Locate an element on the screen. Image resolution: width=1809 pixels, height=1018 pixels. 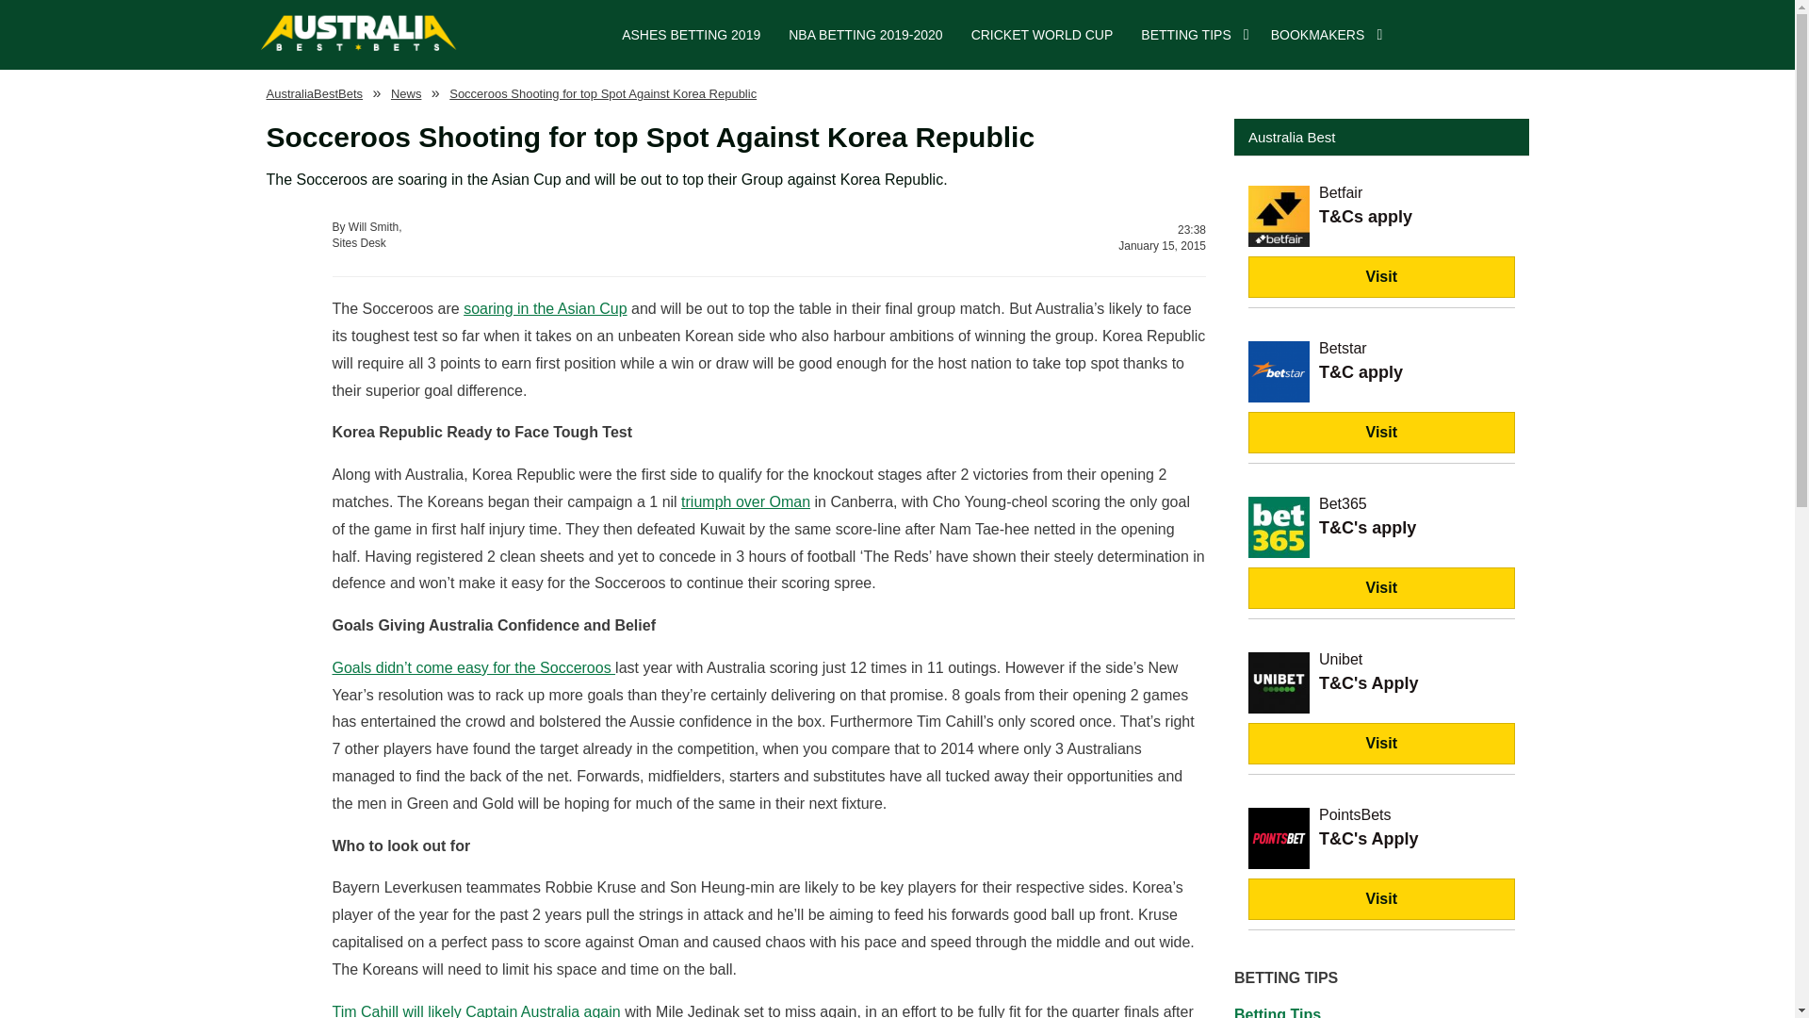
NBA BETTING 2019-2020 is located at coordinates (865, 35).